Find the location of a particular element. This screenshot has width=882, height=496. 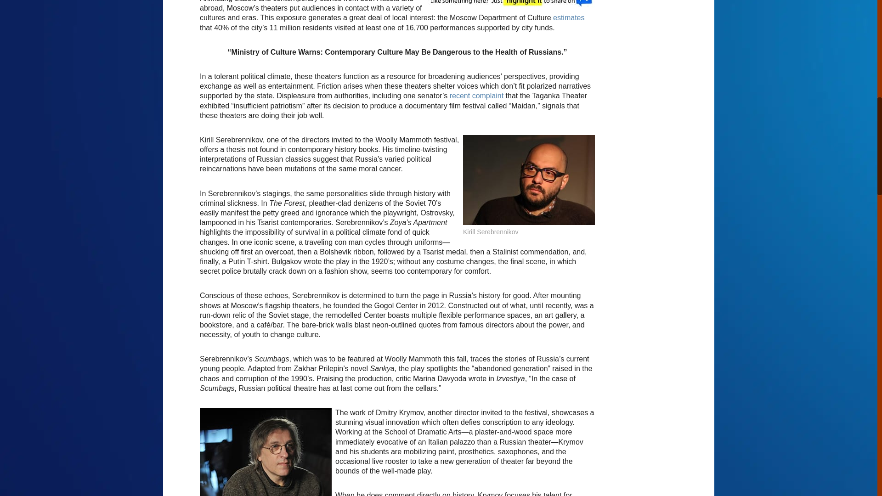

recent complaint is located at coordinates (477, 96).